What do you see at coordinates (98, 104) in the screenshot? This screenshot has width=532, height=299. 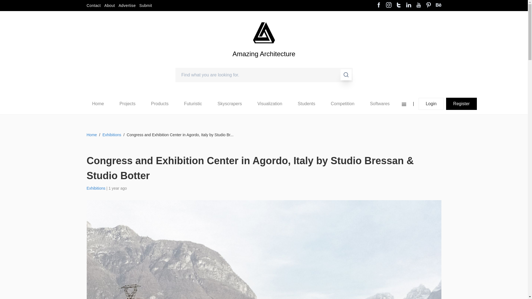 I see `Home` at bounding box center [98, 104].